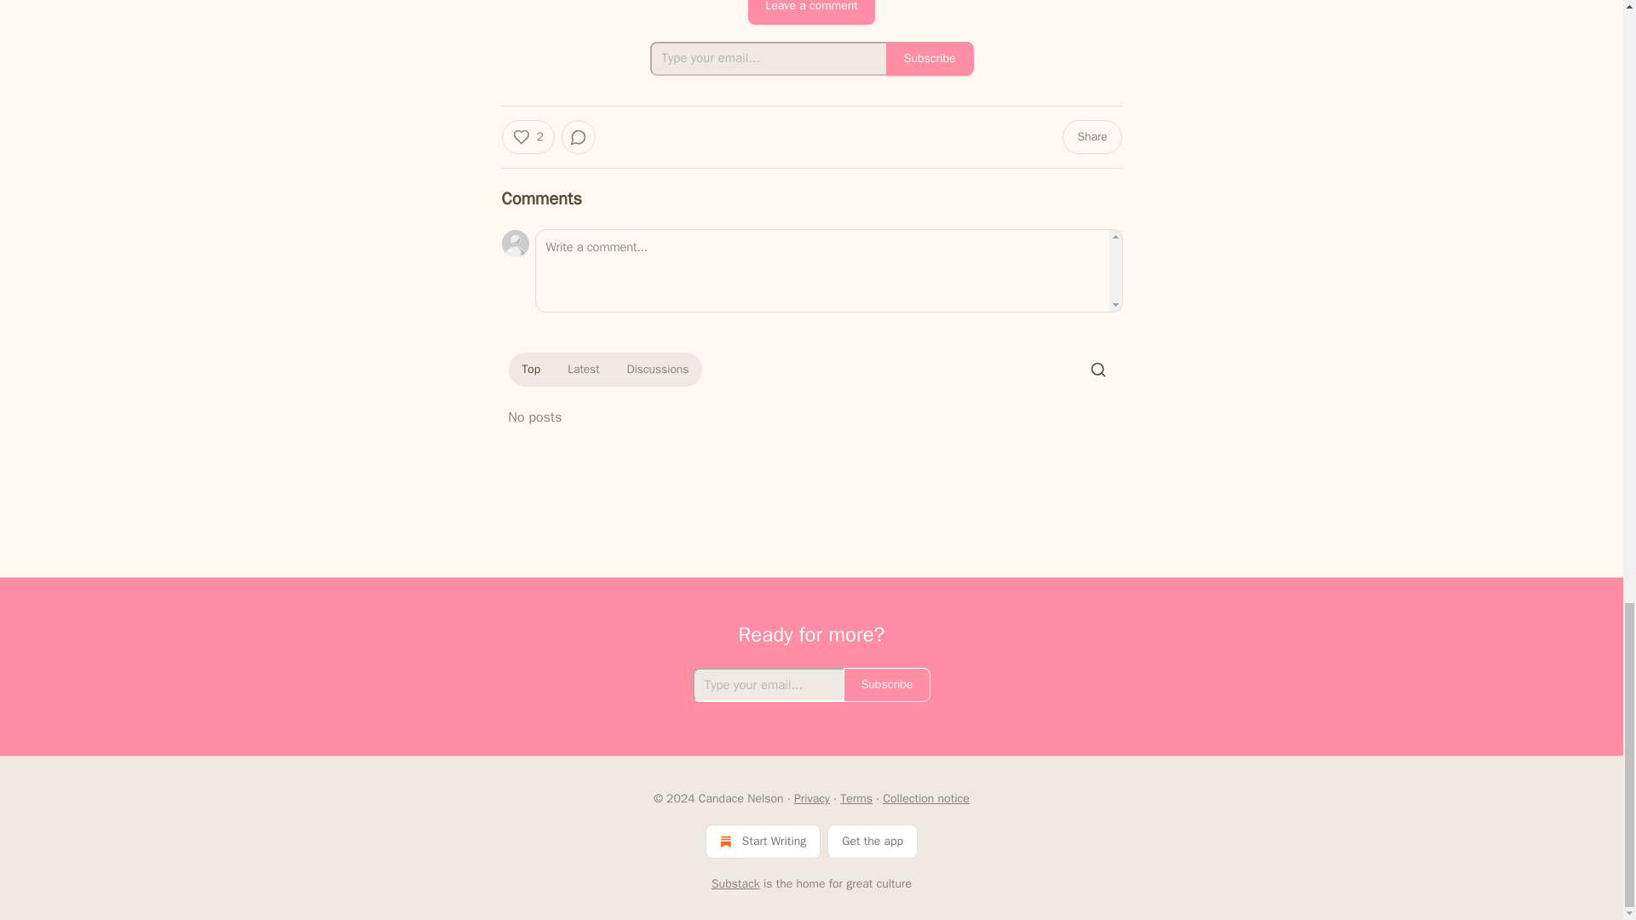 The height and width of the screenshot is (920, 1636). Describe the element at coordinates (1091, 137) in the screenshot. I see `Share` at that location.